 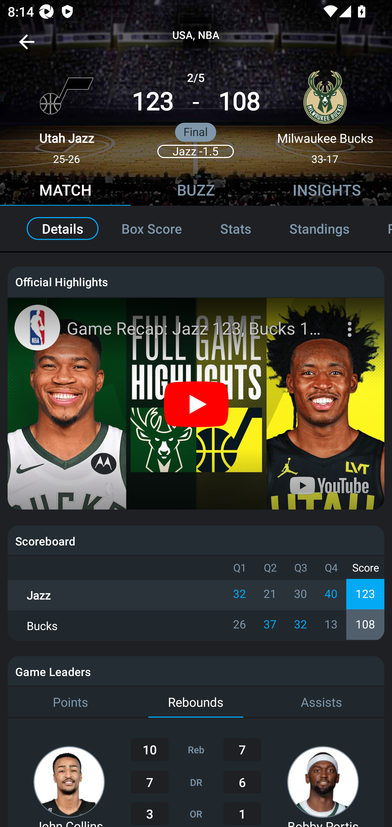 What do you see at coordinates (351, 323) in the screenshot?
I see `More` at bounding box center [351, 323].